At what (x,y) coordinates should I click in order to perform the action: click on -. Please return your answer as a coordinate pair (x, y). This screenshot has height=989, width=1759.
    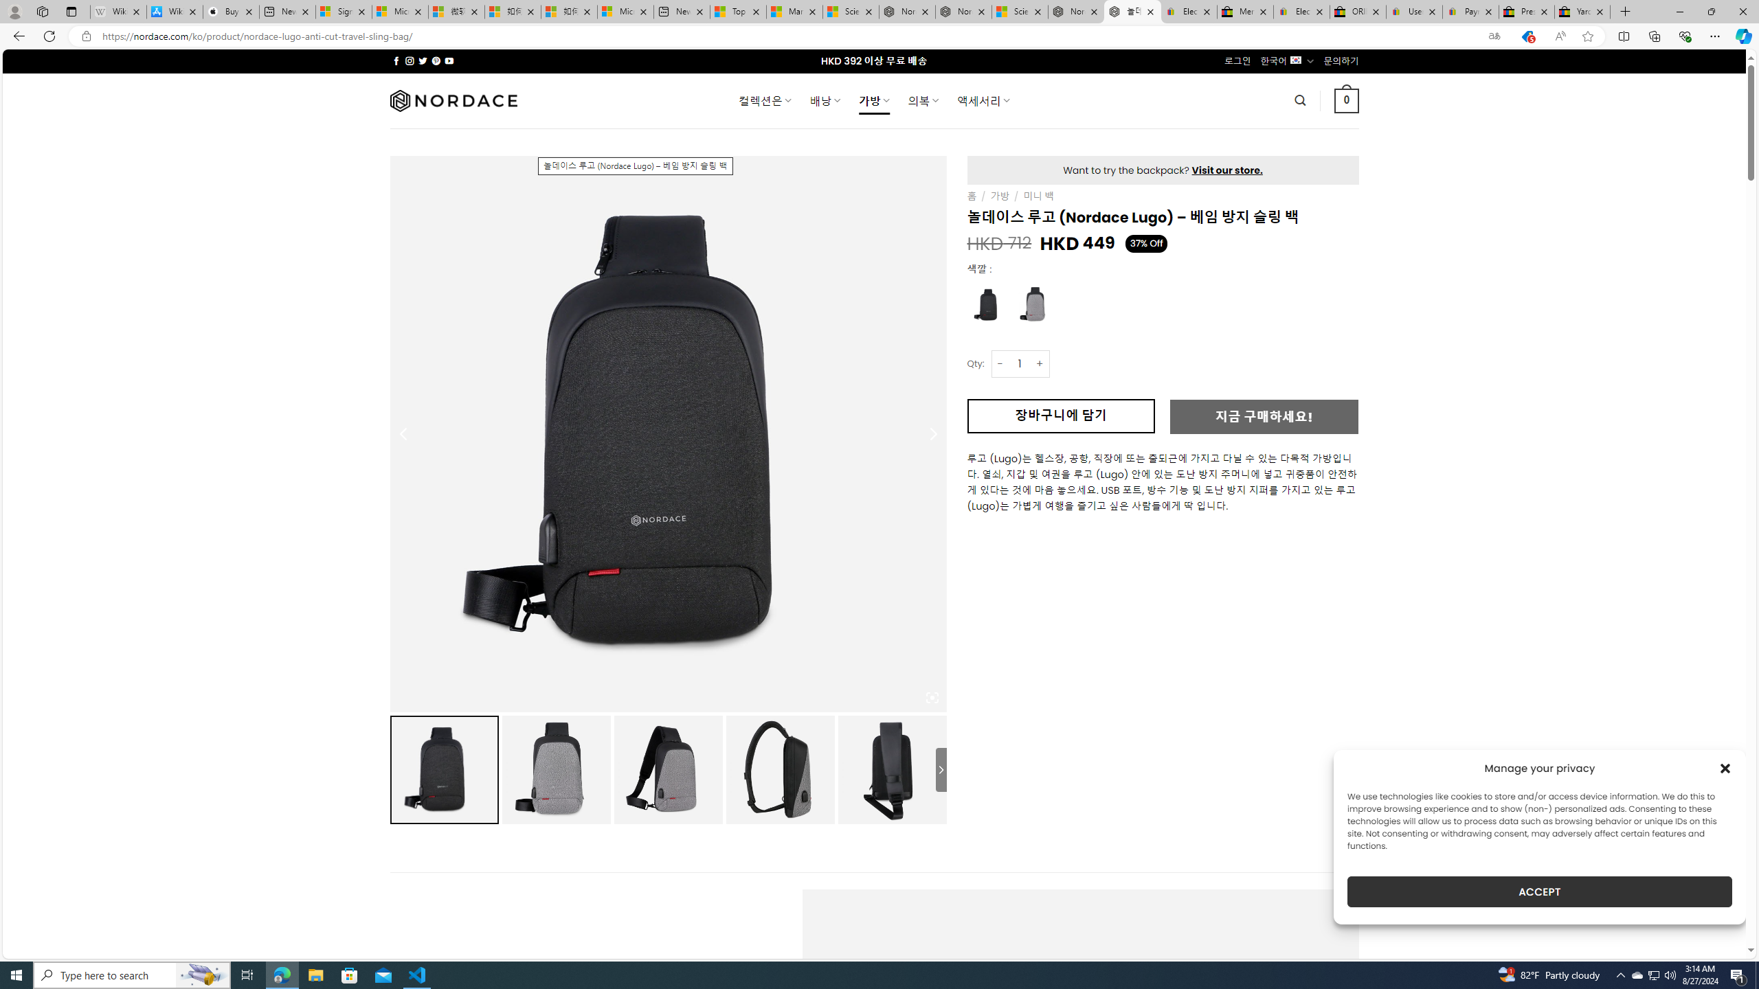
    Looking at the image, I should click on (1000, 363).